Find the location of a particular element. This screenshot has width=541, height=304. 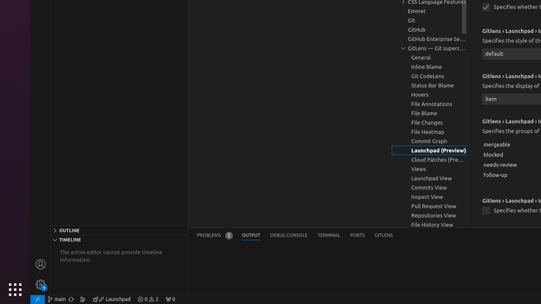

GitHub Enterprise Server Authentication Provider, group is located at coordinates (429, 39).